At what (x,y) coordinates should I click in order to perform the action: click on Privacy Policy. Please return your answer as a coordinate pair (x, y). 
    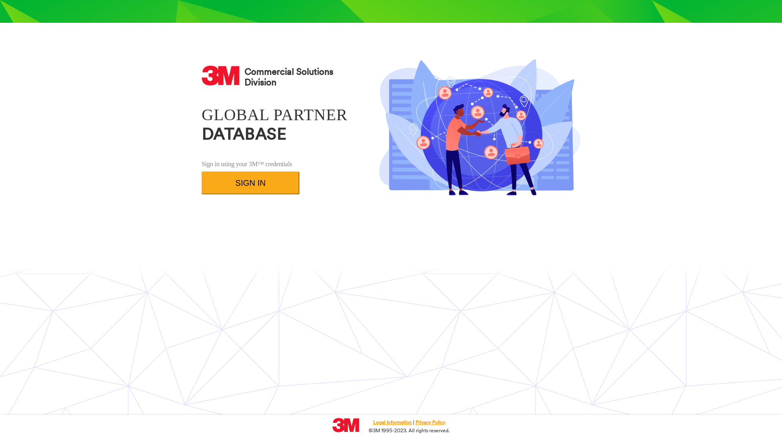
    Looking at the image, I should click on (430, 423).